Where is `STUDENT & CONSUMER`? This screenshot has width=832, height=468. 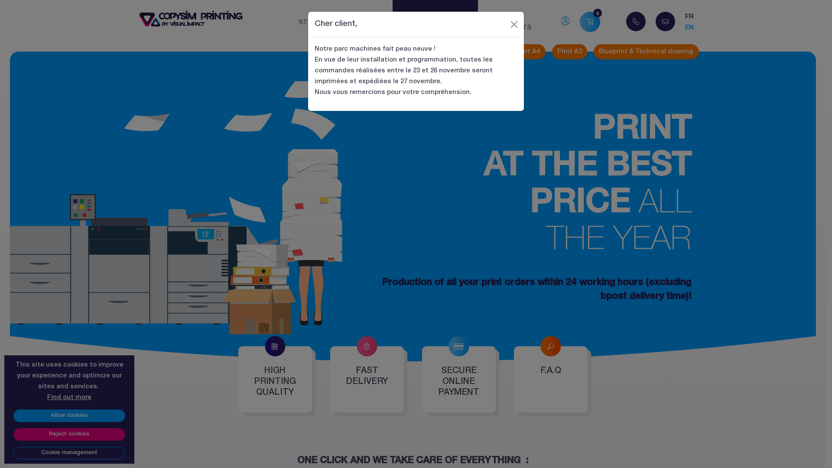
STUDENT & CONSUMER is located at coordinates (338, 23).